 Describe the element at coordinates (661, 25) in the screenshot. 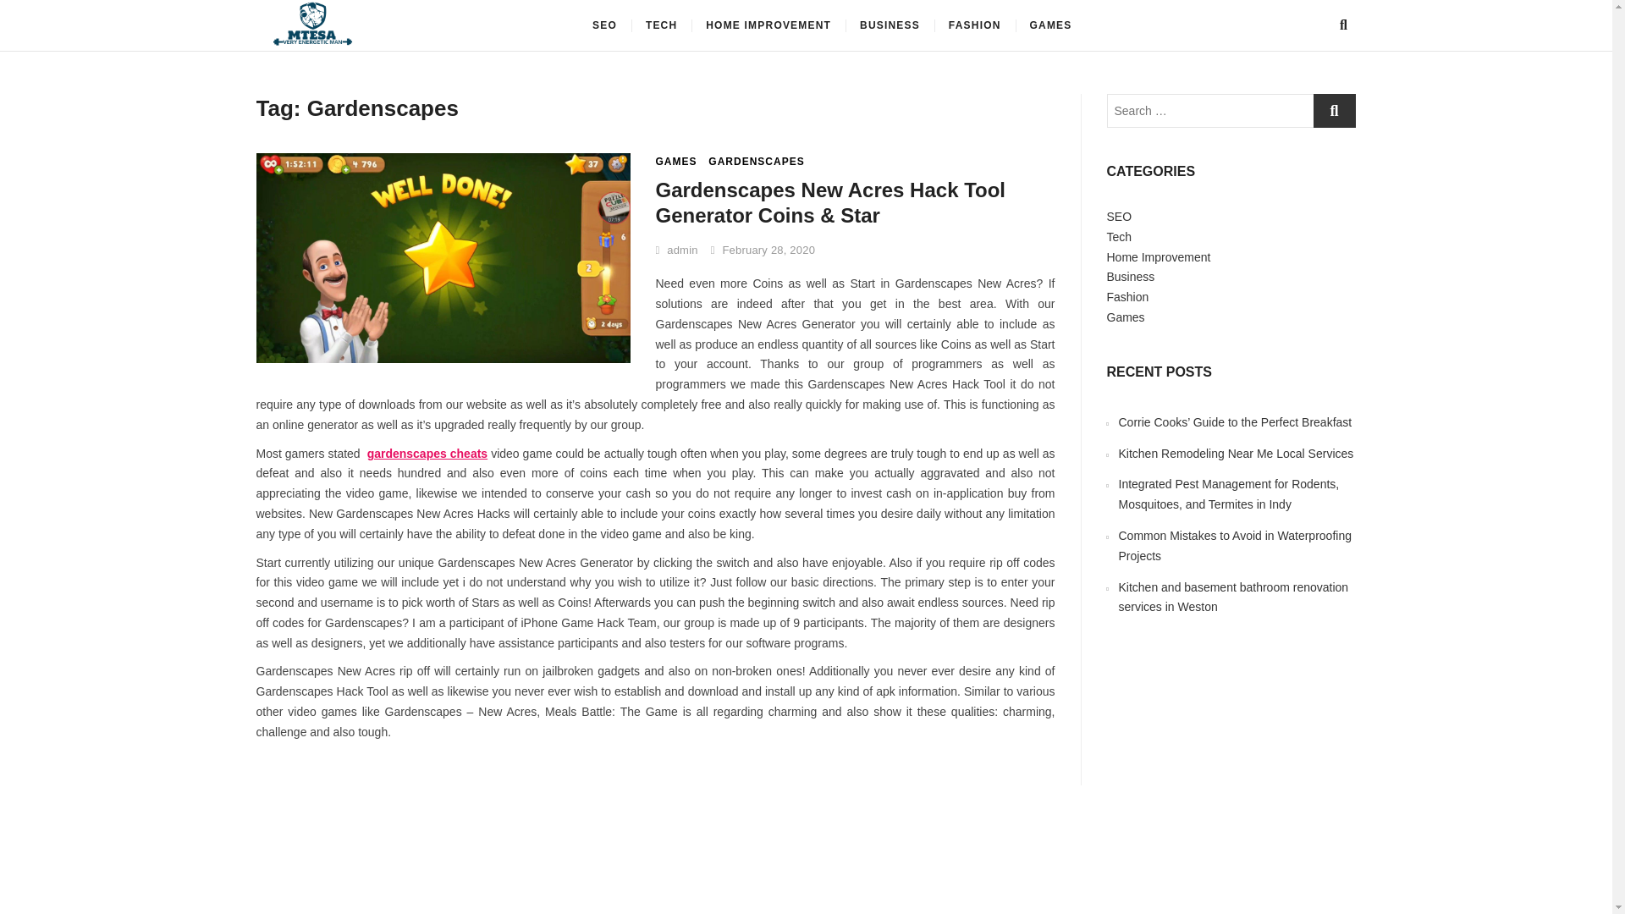

I see `TECH` at that location.